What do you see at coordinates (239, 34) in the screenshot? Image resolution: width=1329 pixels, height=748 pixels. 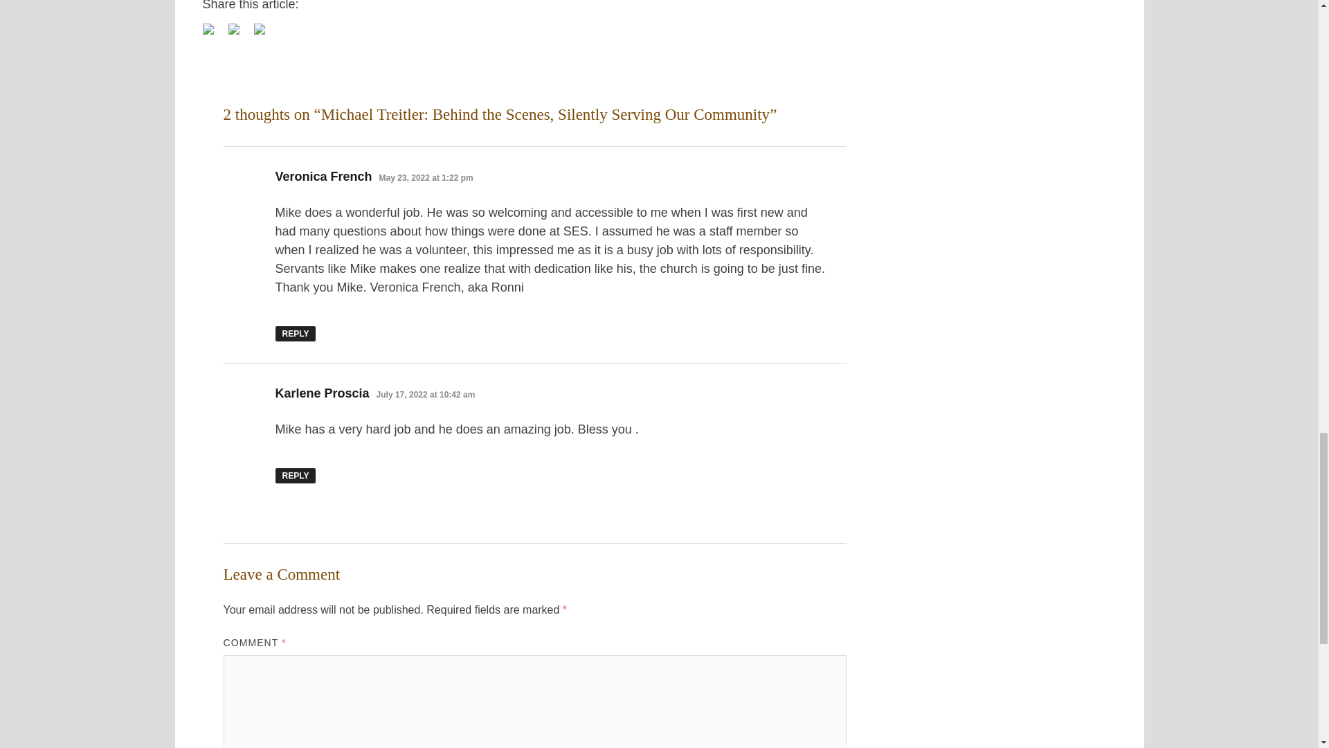 I see `Share on Twitter` at bounding box center [239, 34].